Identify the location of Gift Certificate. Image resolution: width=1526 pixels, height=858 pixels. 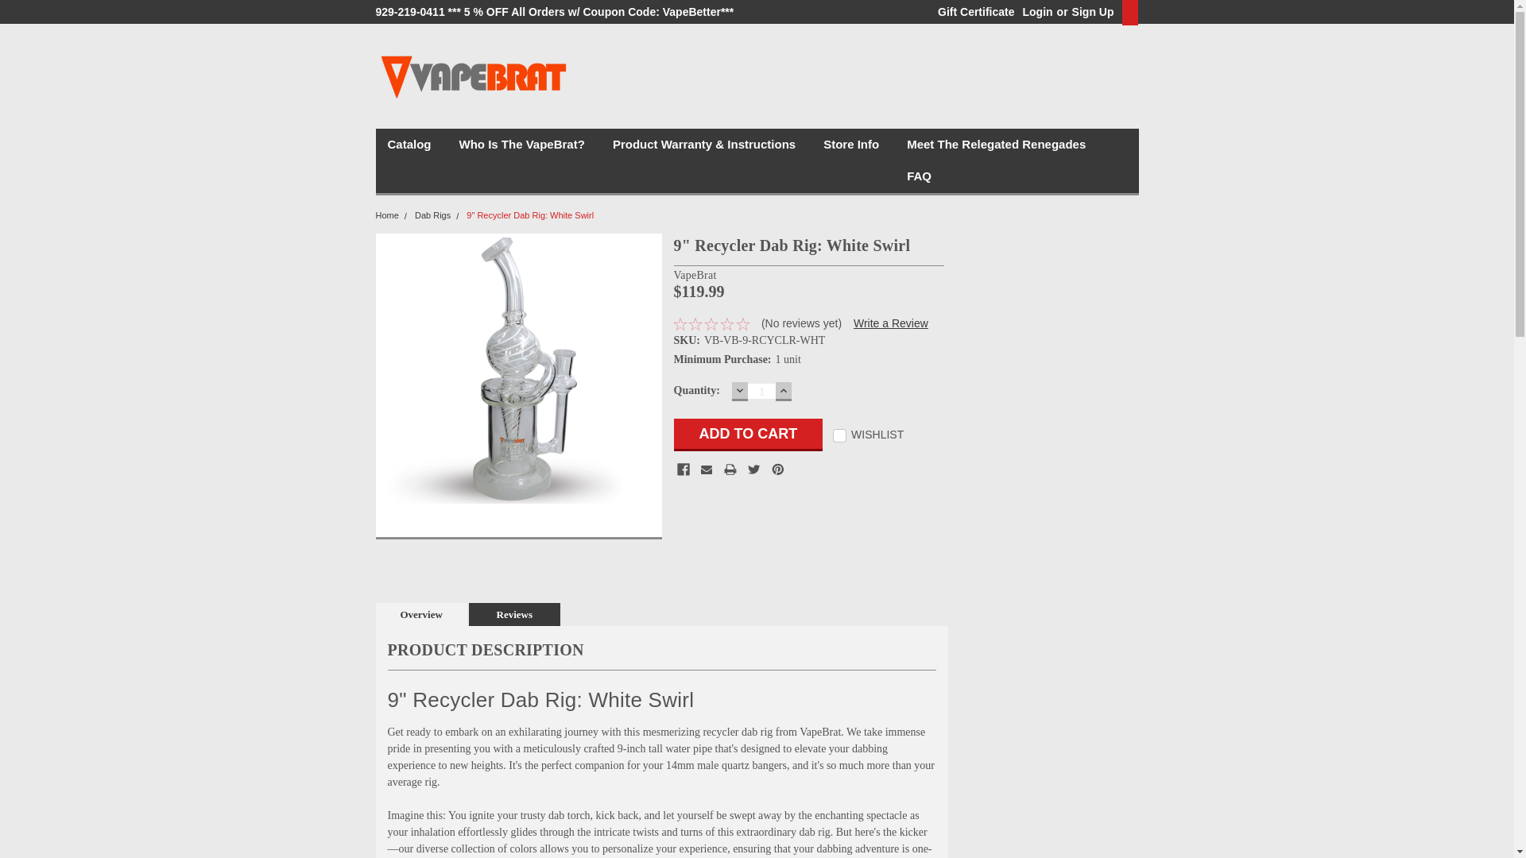
(971, 12).